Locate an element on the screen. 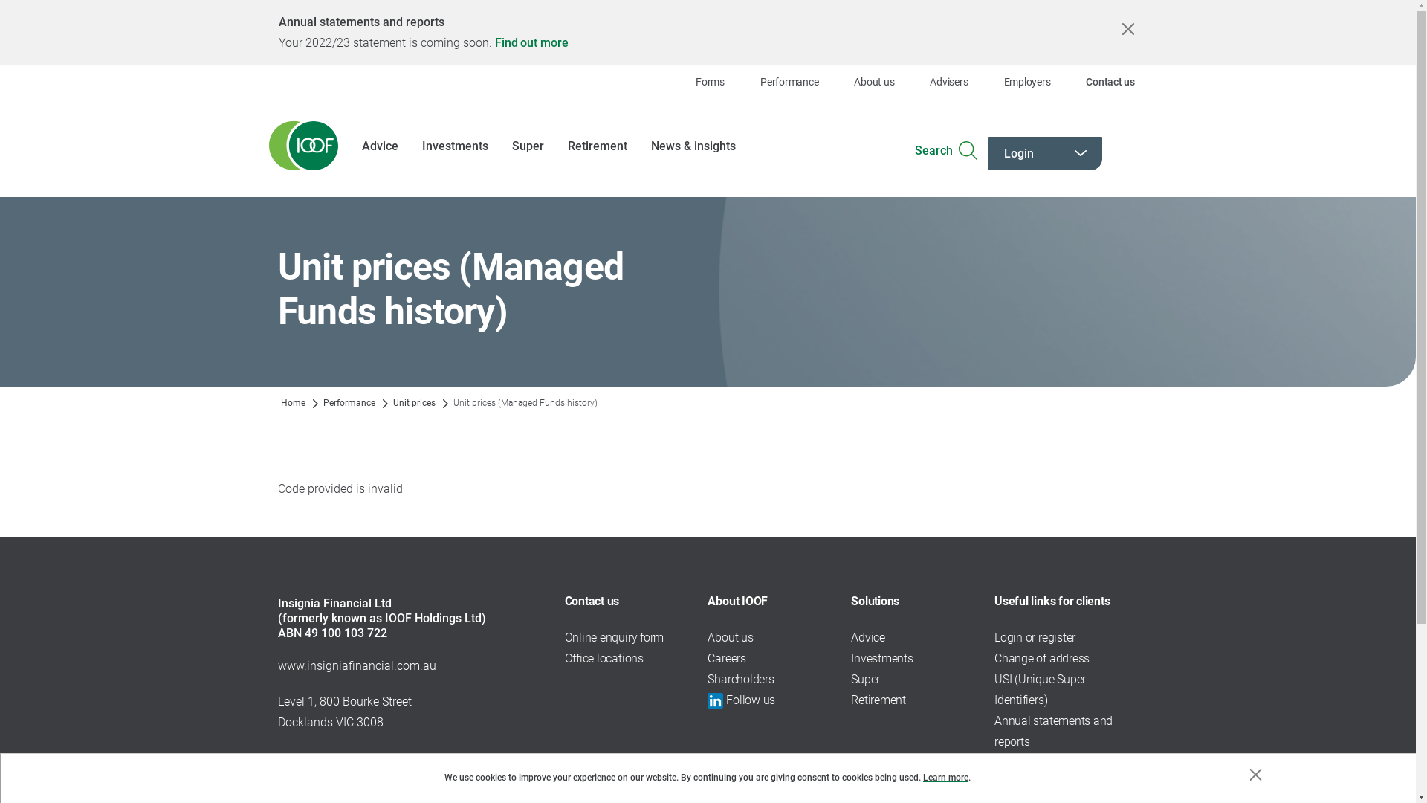 This screenshot has height=803, width=1427. Advice is located at coordinates (381, 141).